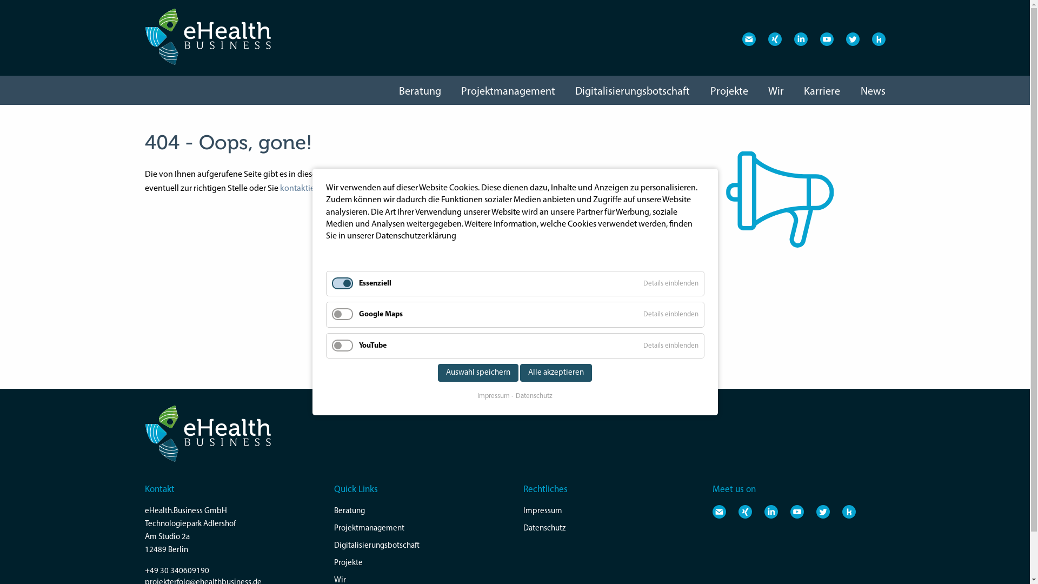  I want to click on Auswahl speichern, so click(478, 373).